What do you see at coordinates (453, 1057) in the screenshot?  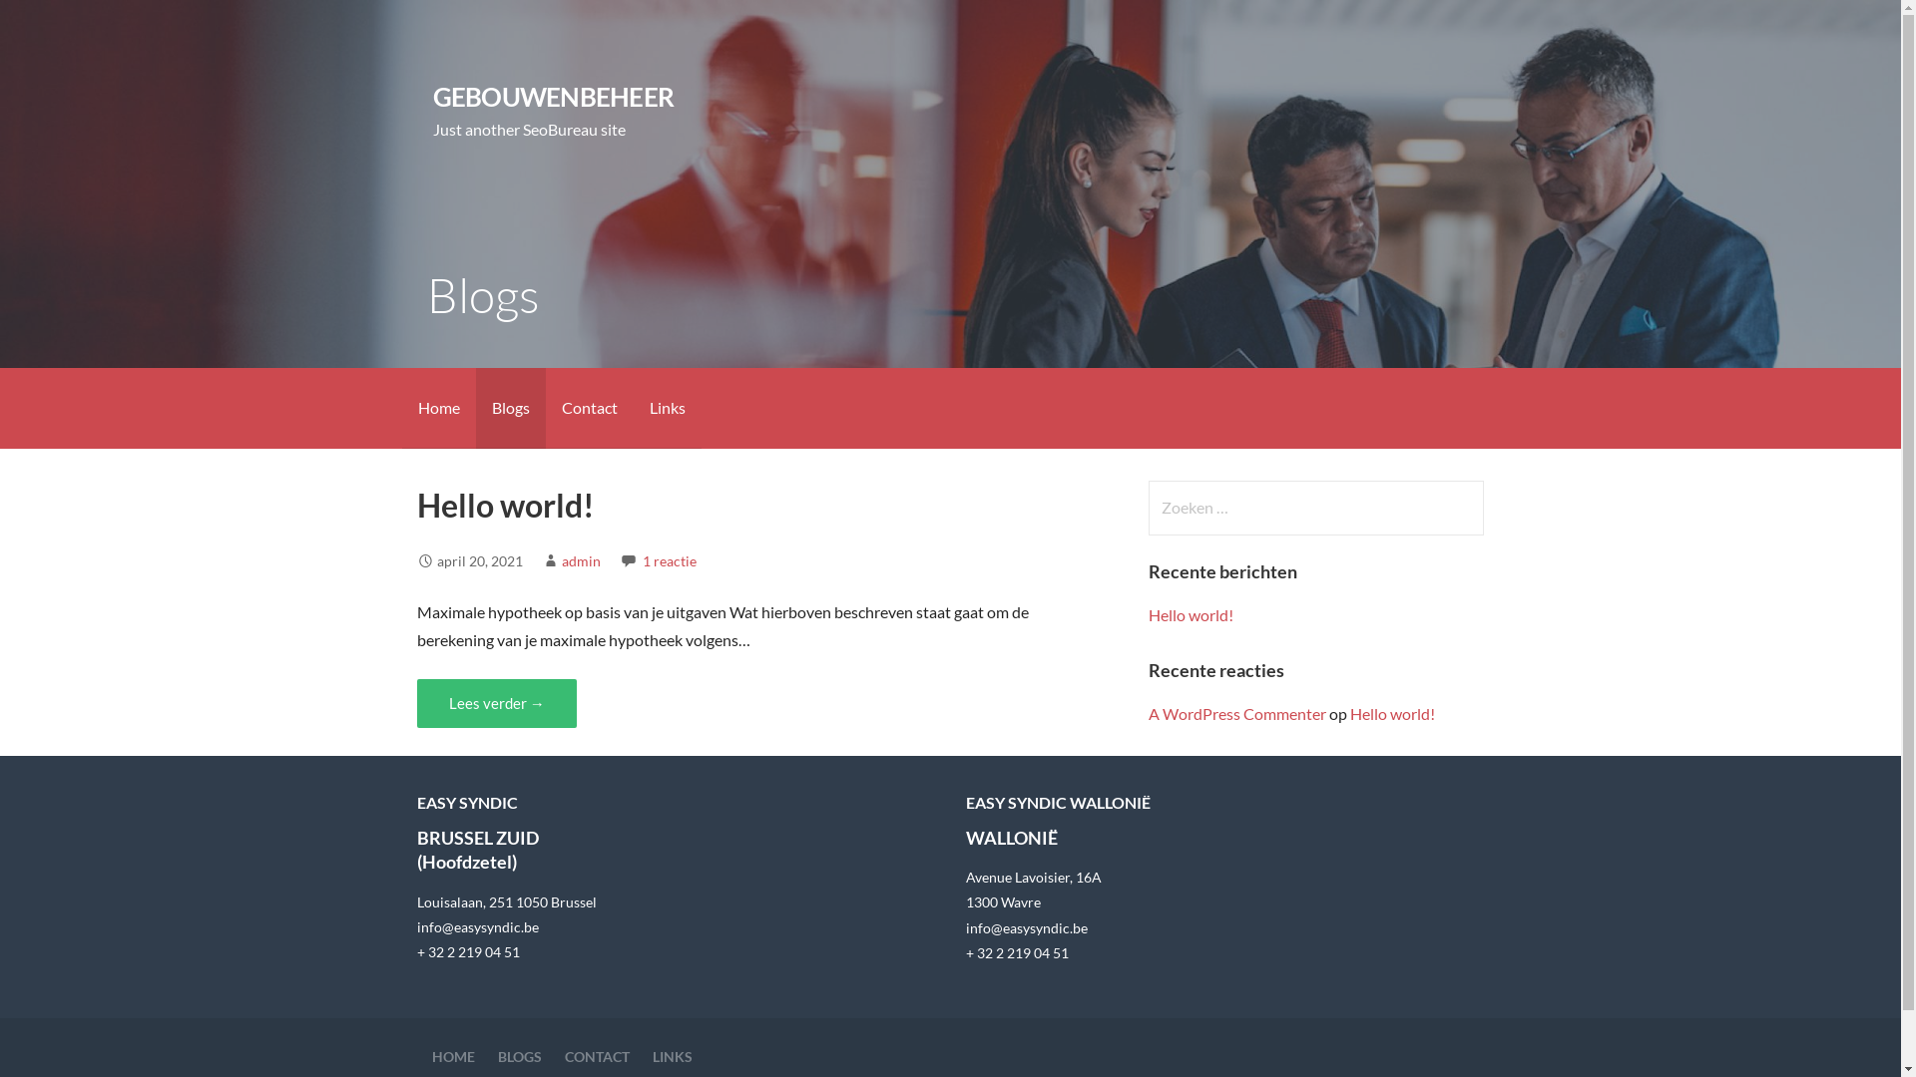 I see `HOME` at bounding box center [453, 1057].